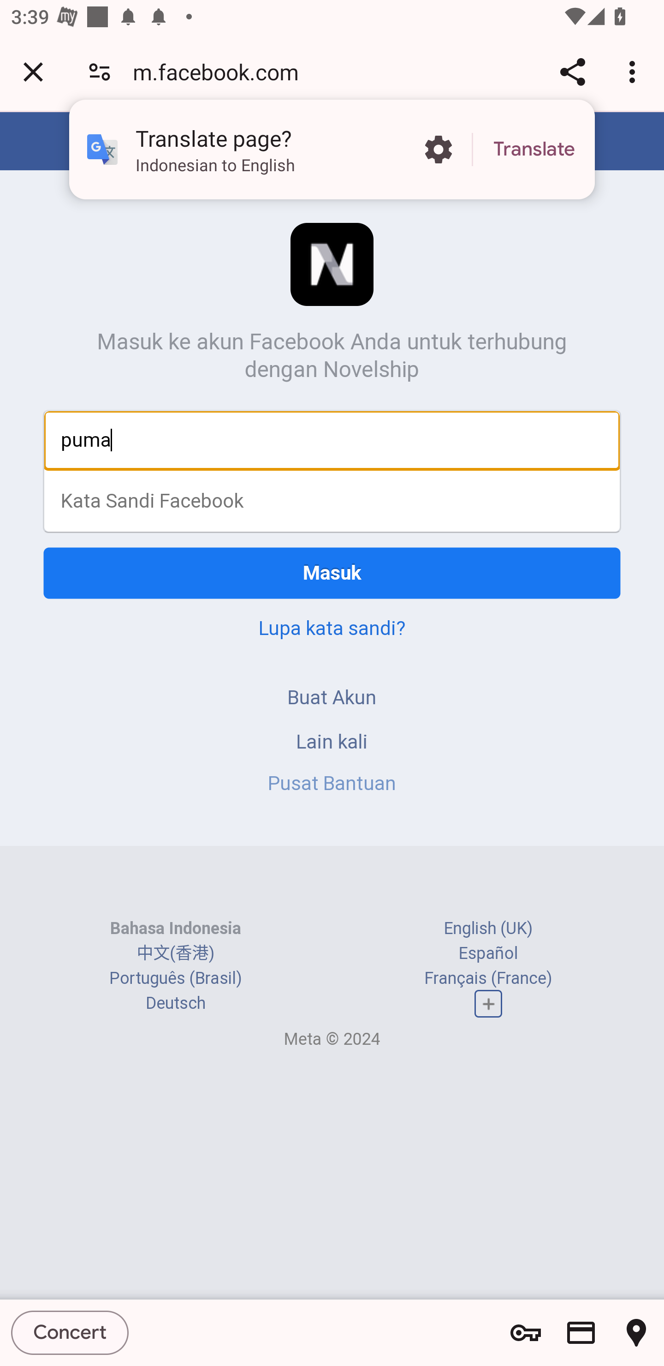  I want to click on Show saved addresses, so click(636, 1333).